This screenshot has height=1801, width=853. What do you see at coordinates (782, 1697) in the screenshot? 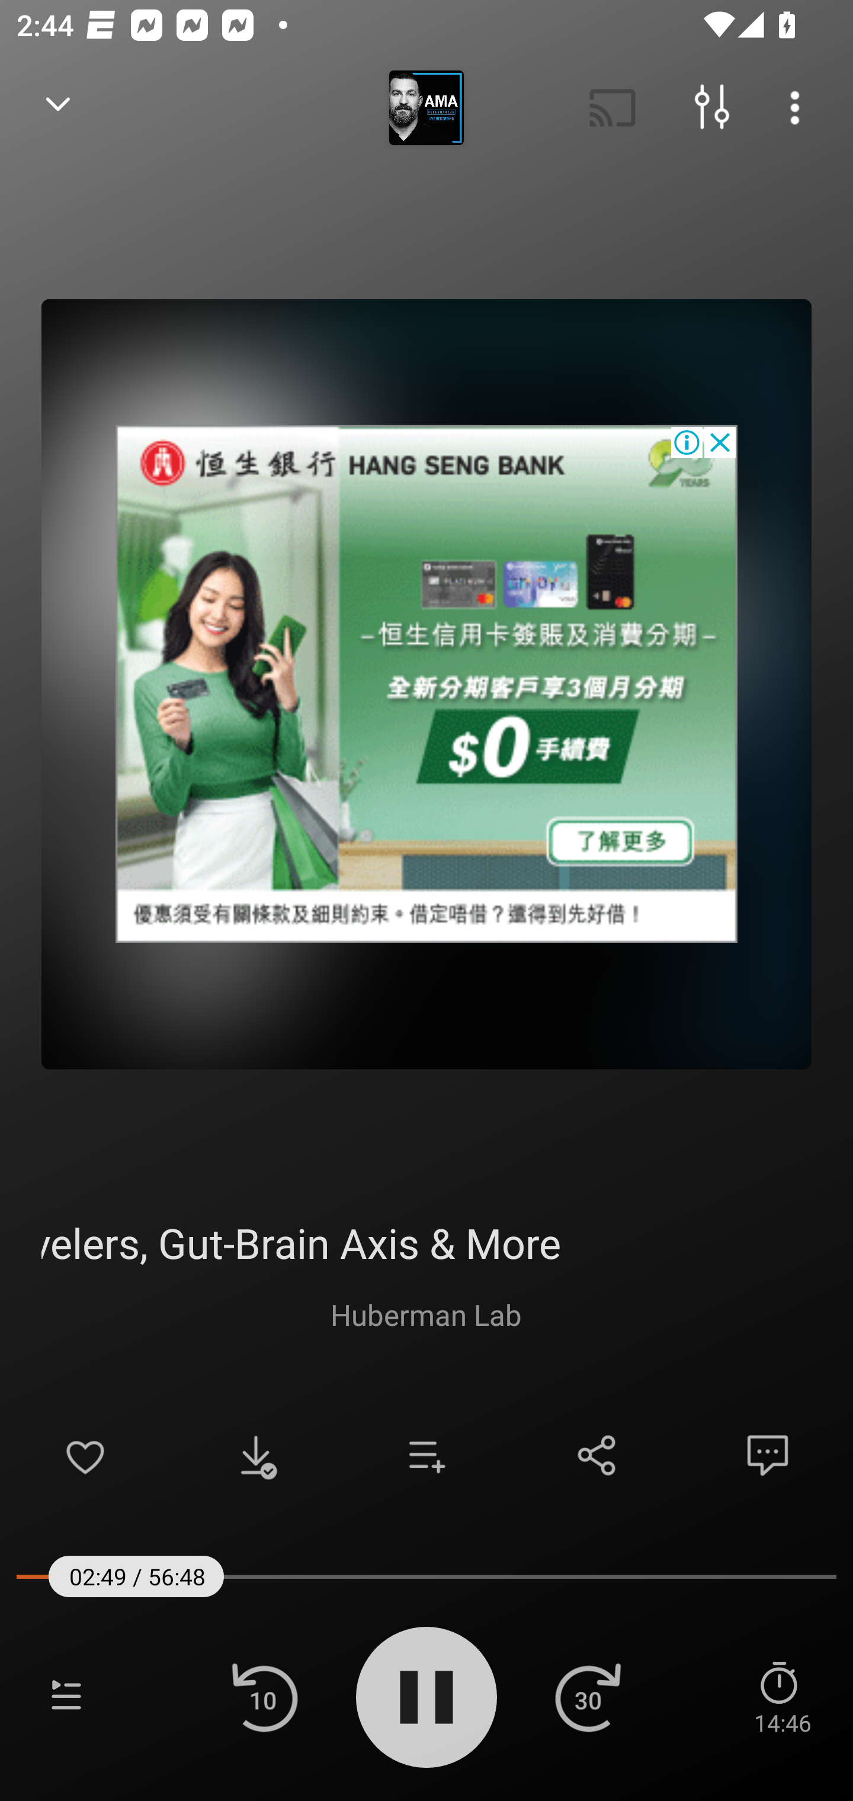
I see `Sleep Timer  14:46` at bounding box center [782, 1697].